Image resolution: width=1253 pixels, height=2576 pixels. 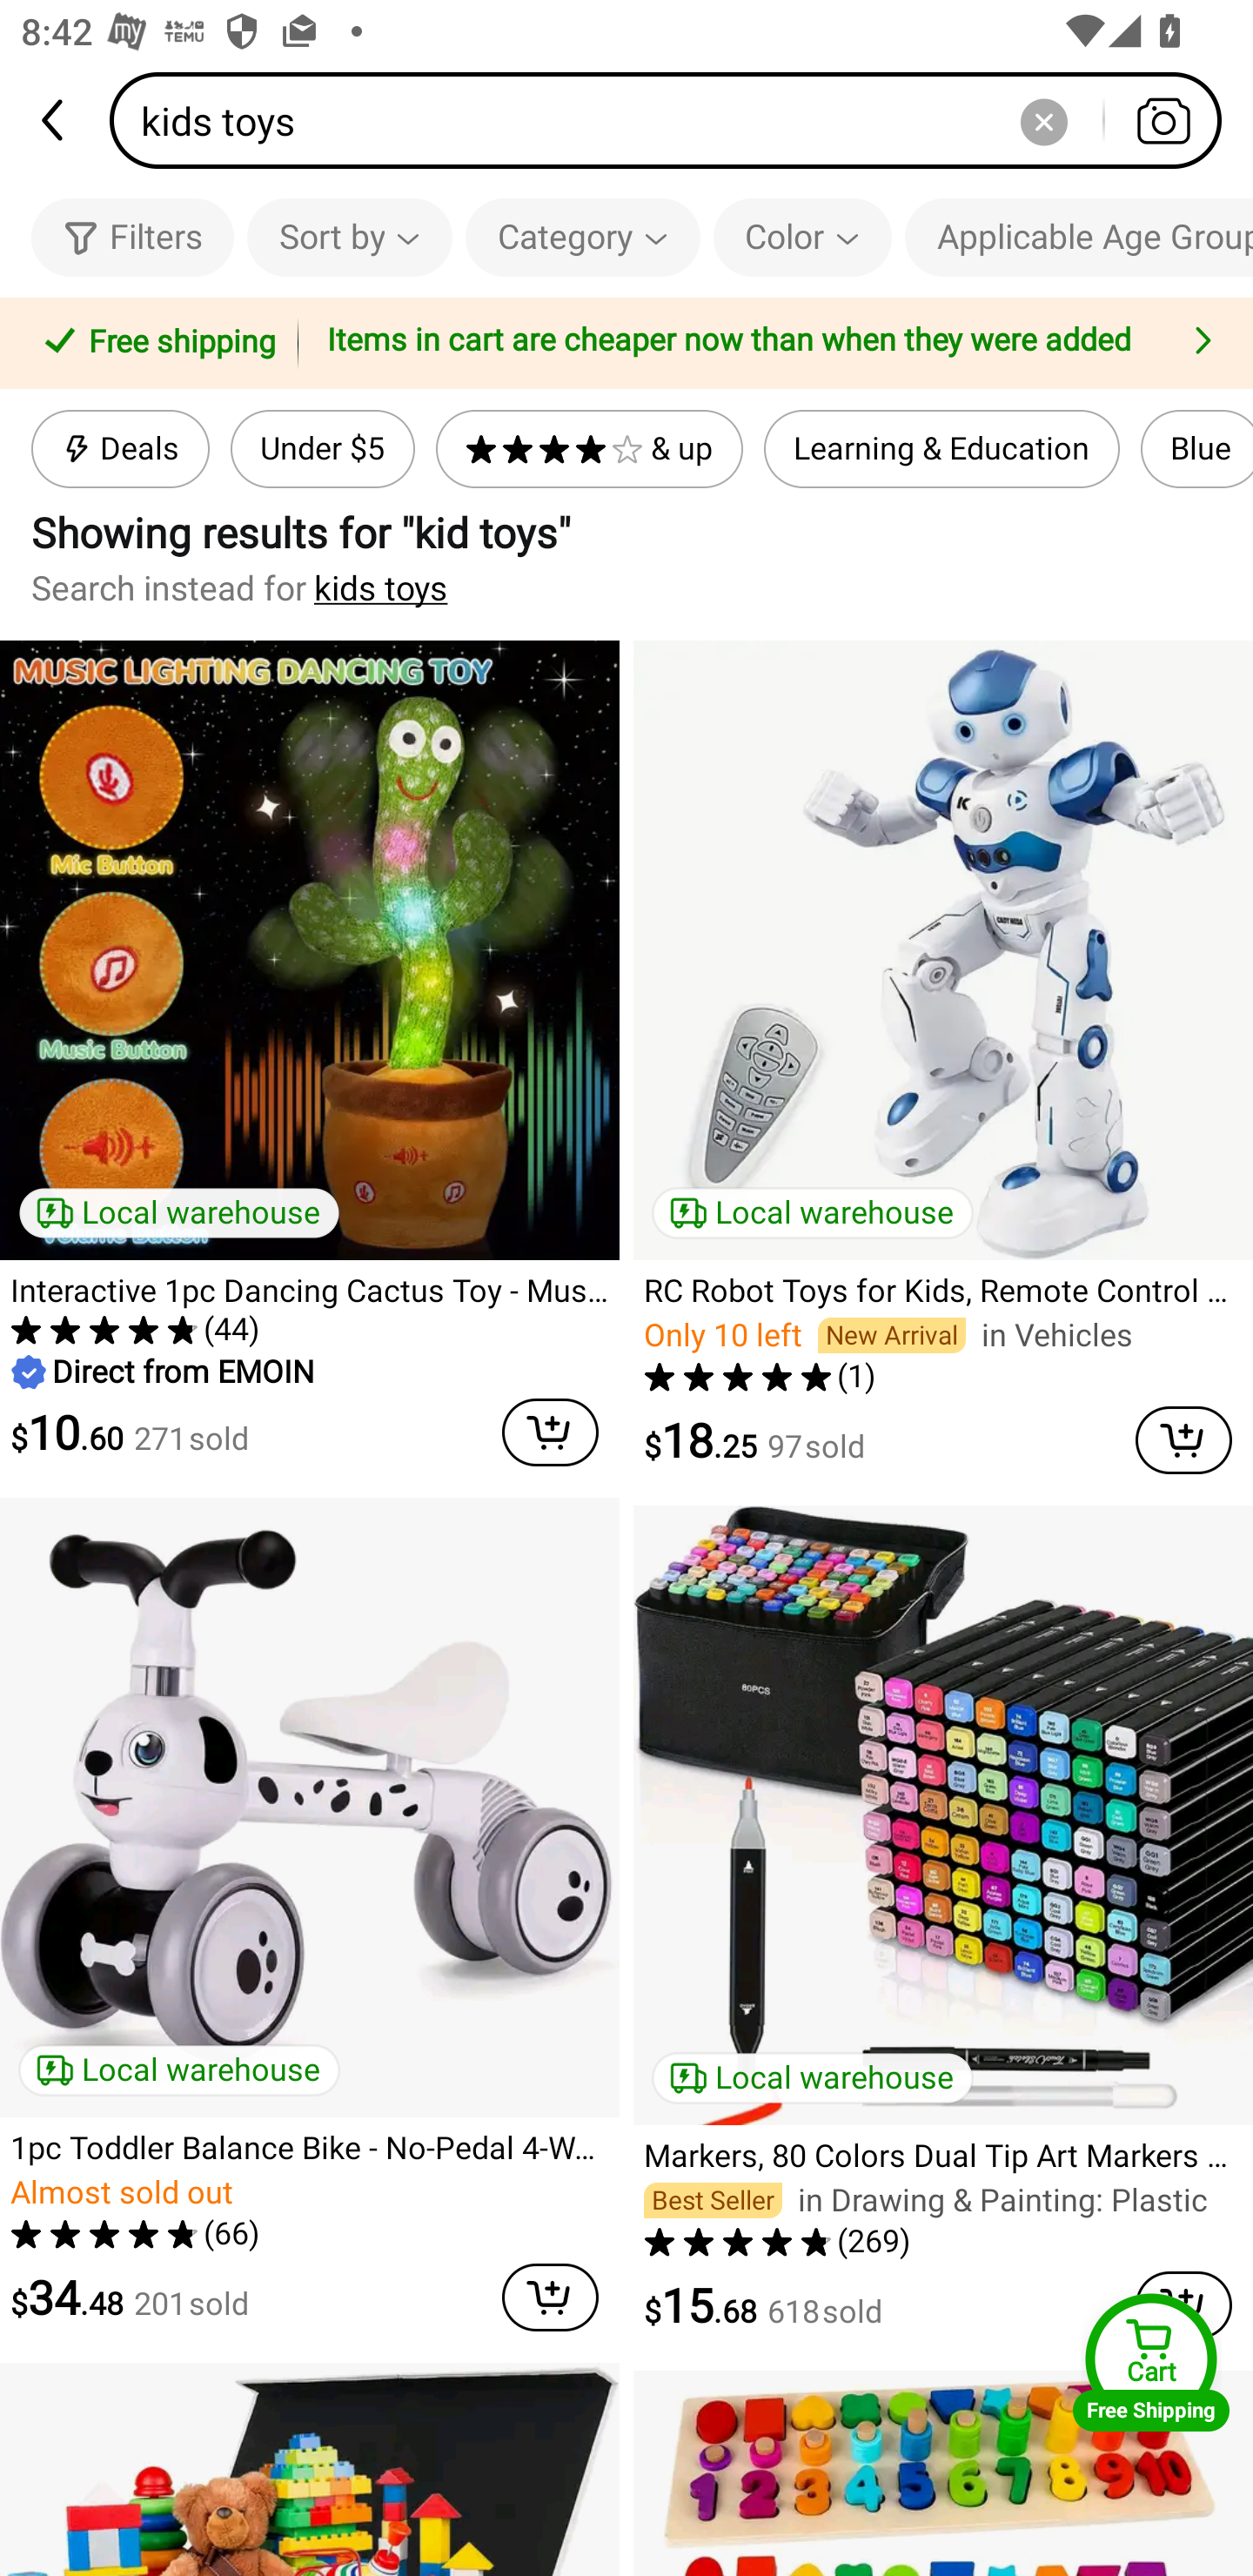 What do you see at coordinates (1079, 237) in the screenshot?
I see `Applicable Age Group` at bounding box center [1079, 237].